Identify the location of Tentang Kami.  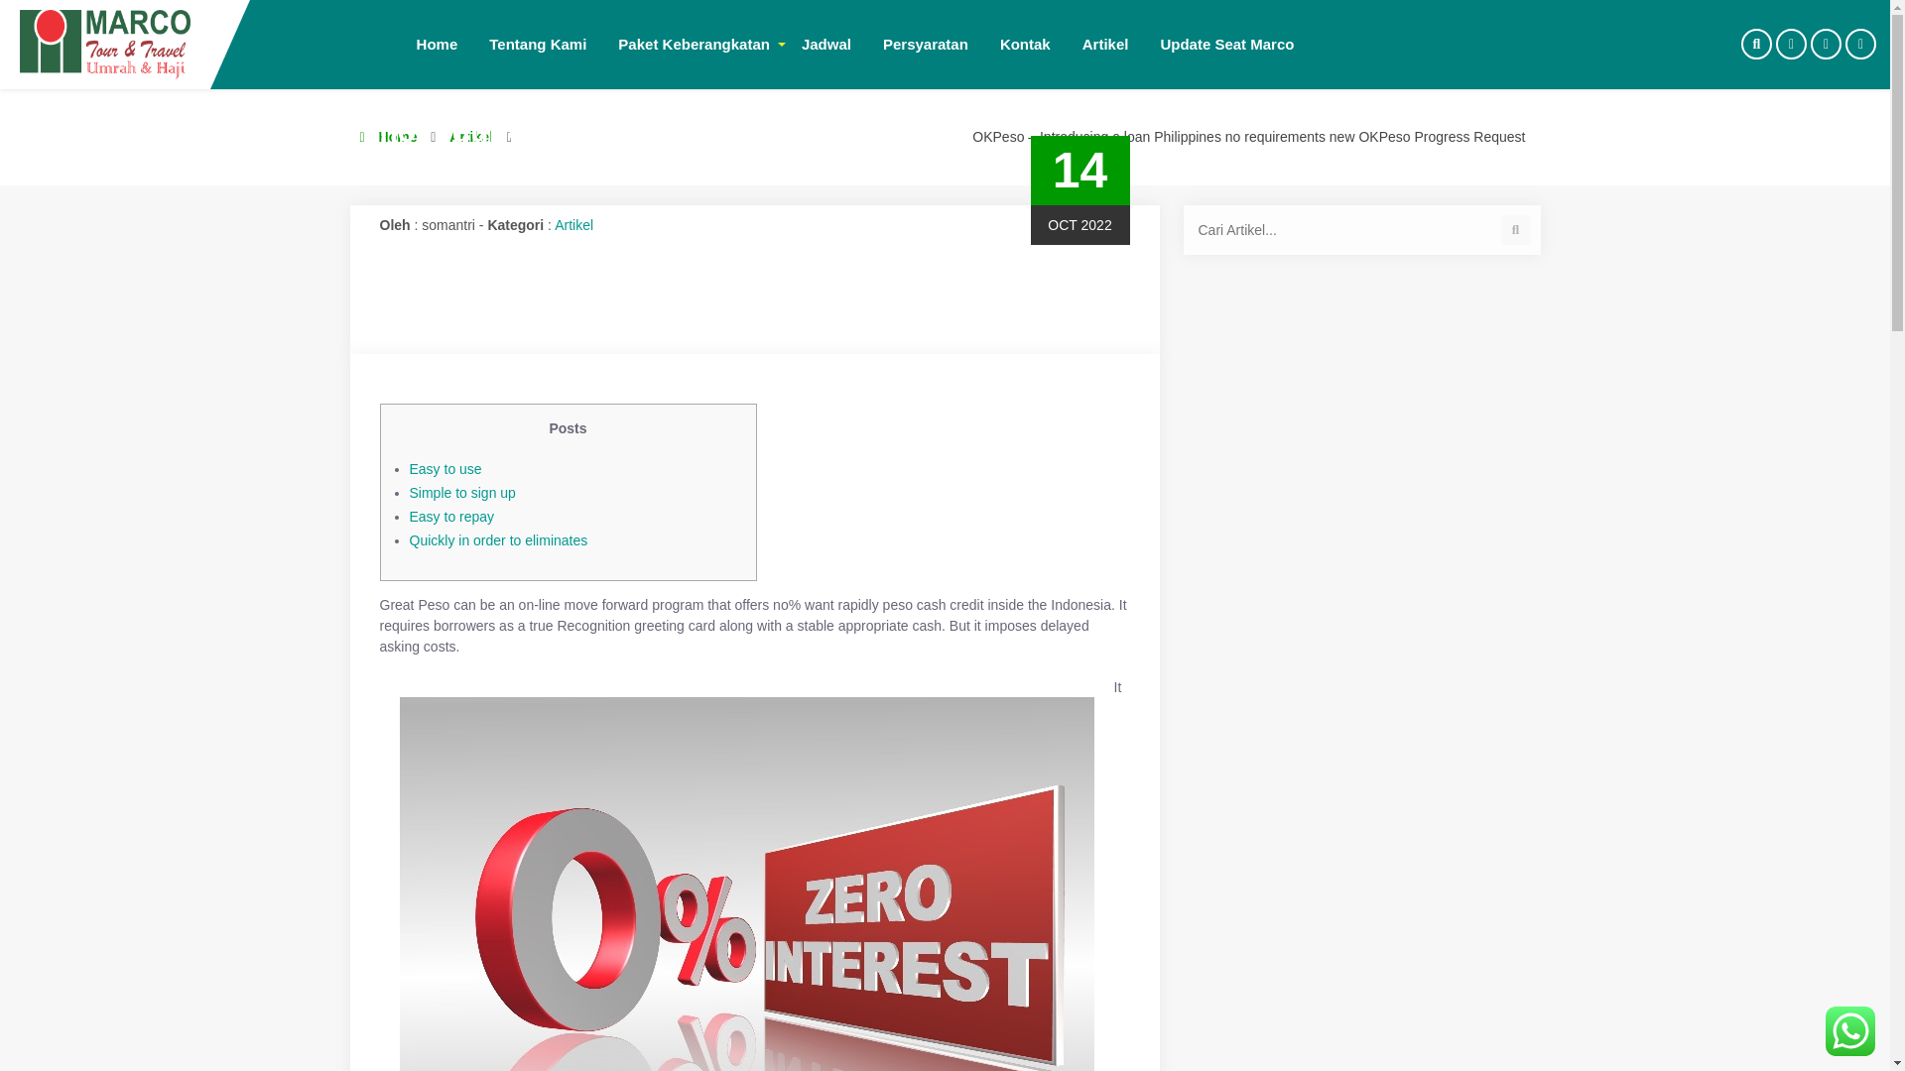
(537, 44).